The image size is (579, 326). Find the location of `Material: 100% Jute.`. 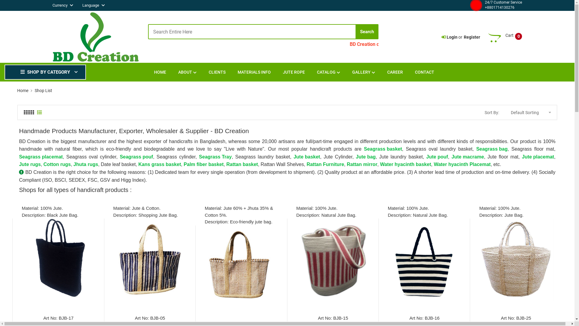

Material: 100% Jute. is located at coordinates (500, 208).